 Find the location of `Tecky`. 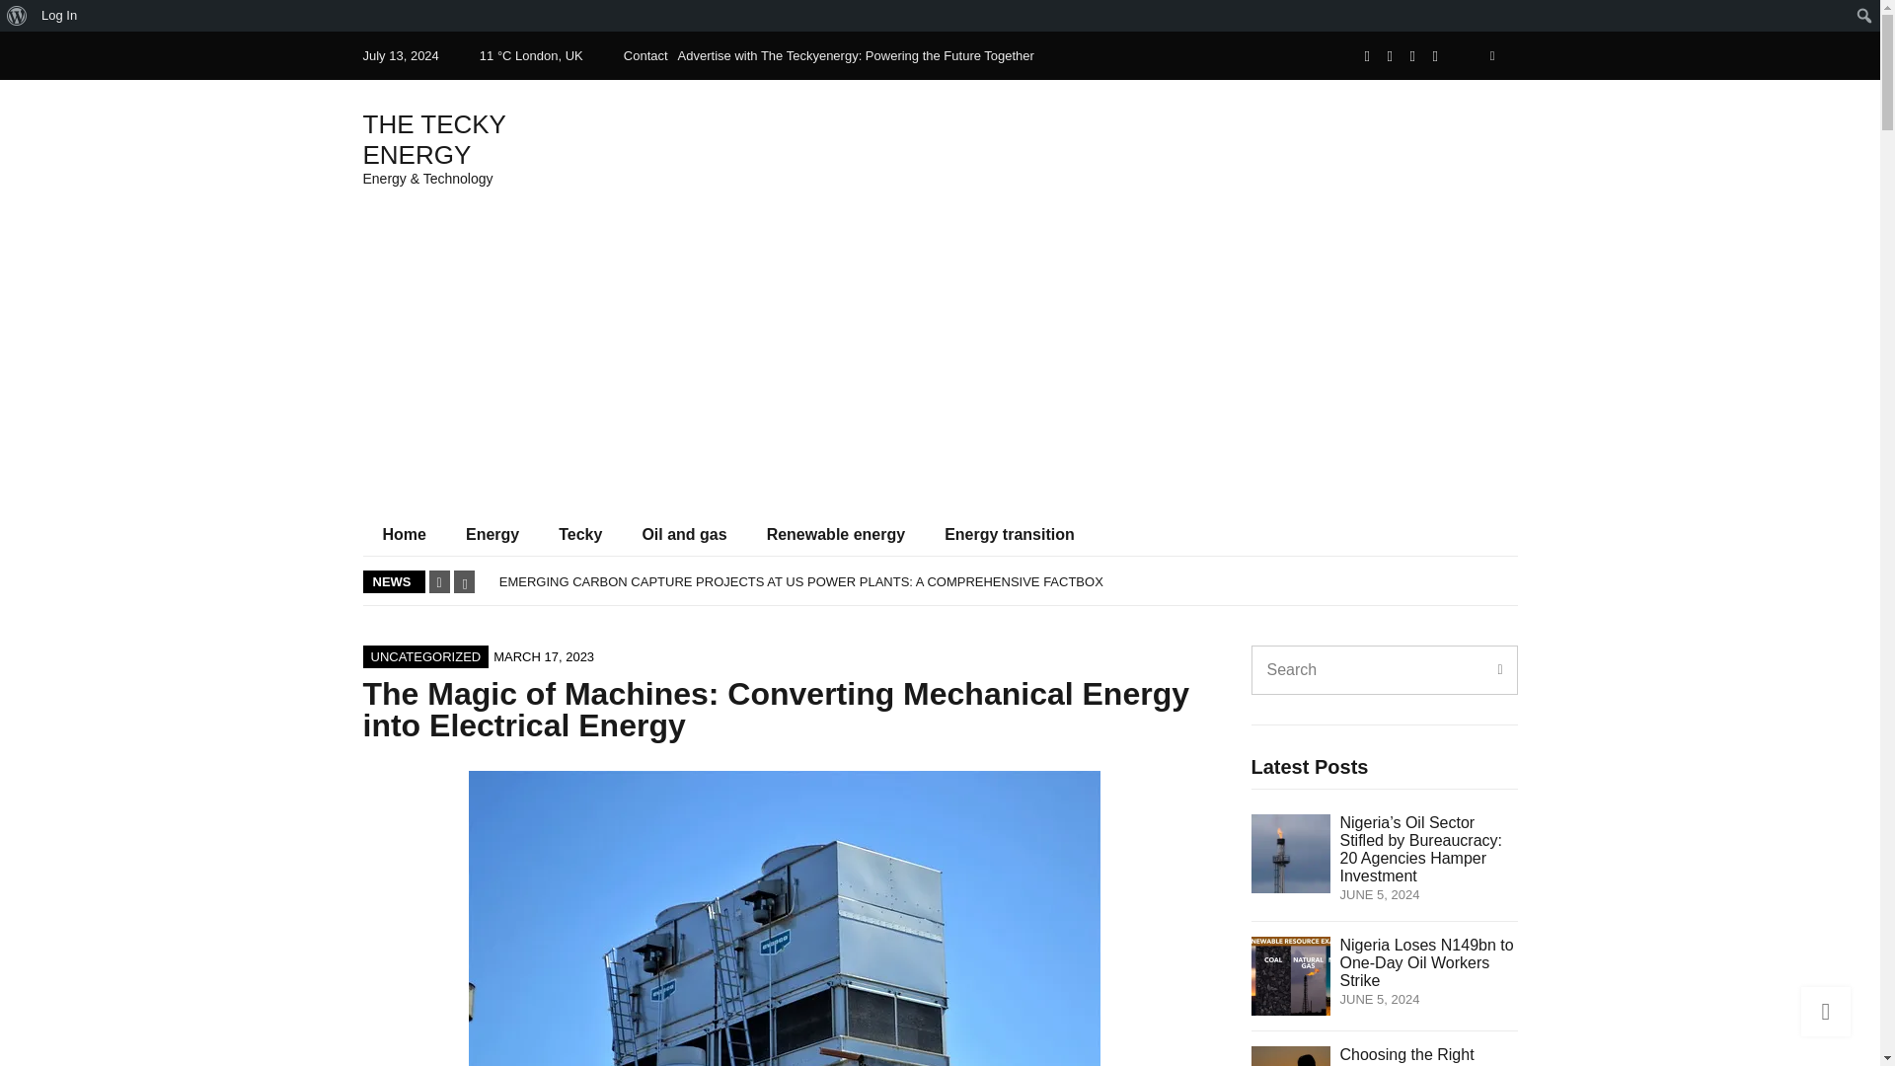

Tecky is located at coordinates (579, 534).